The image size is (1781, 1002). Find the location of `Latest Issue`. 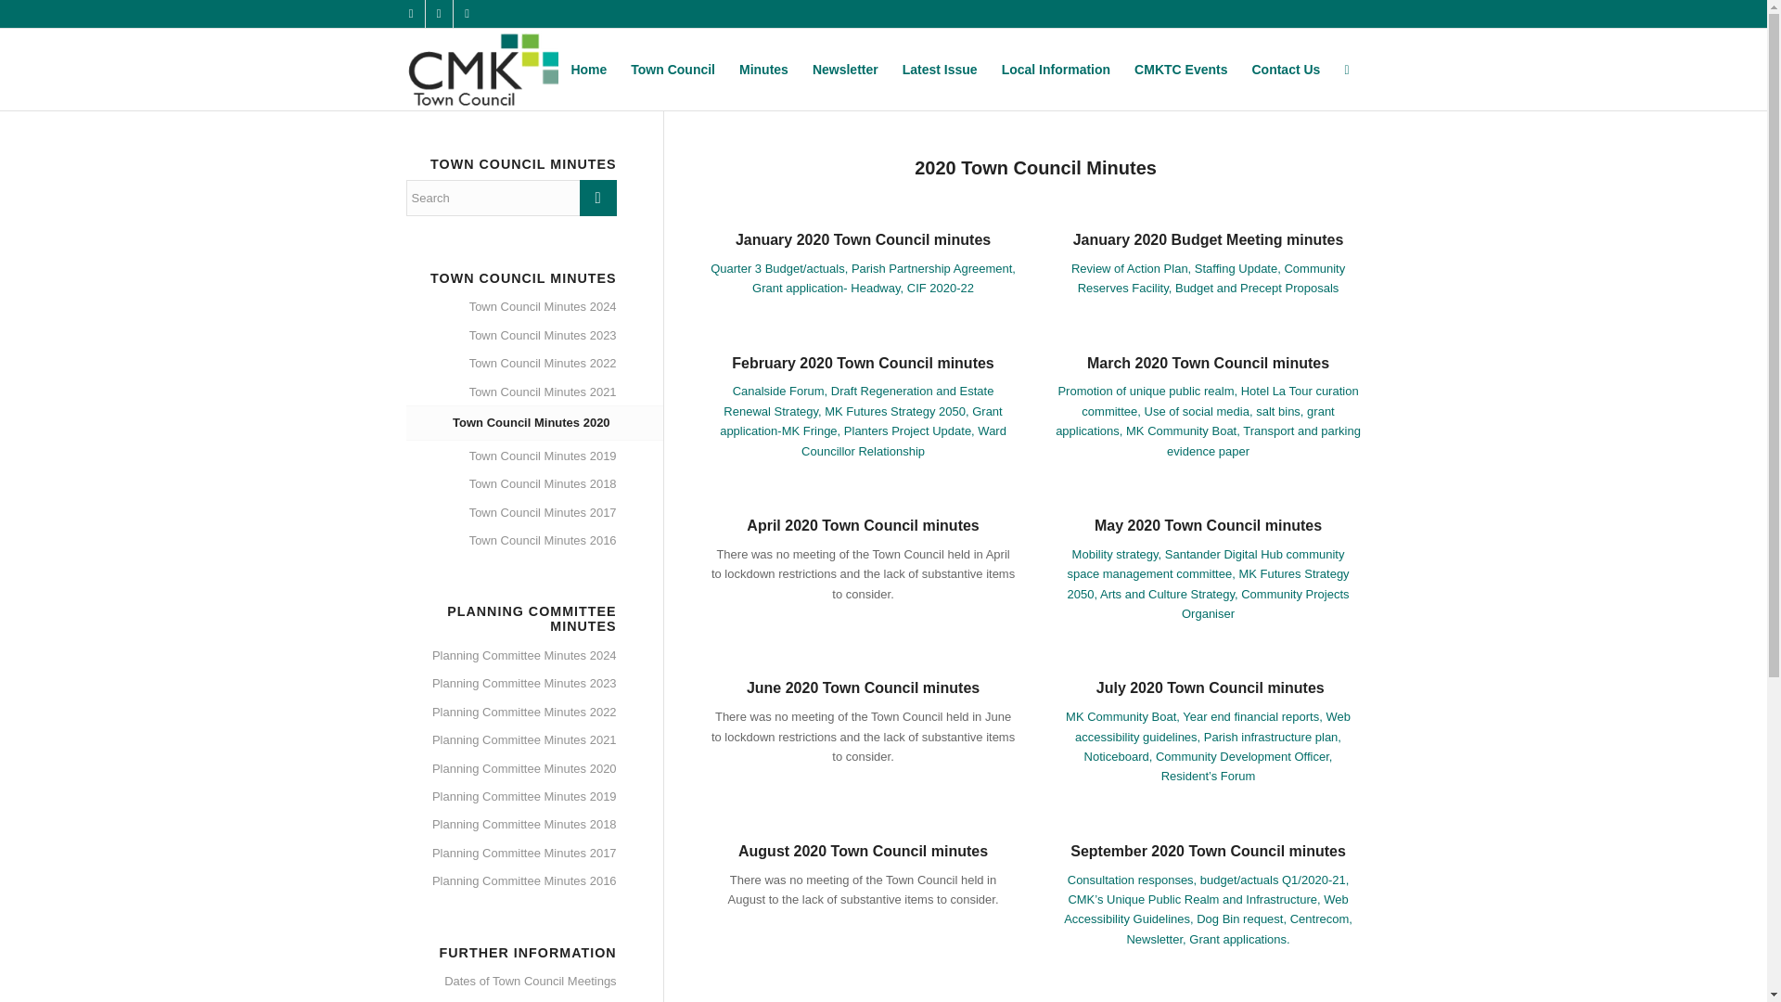

Latest Issue is located at coordinates (941, 69).